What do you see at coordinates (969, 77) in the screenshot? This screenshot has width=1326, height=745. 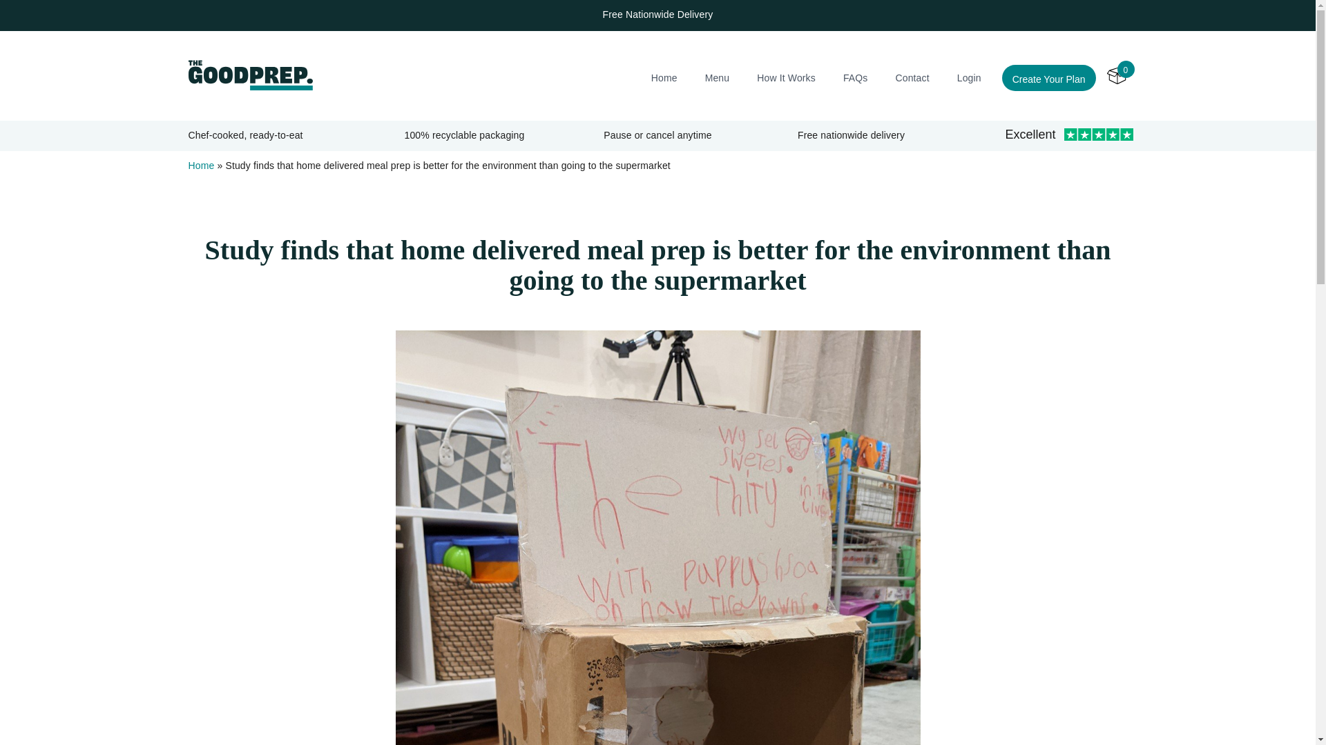 I see `Login` at bounding box center [969, 77].